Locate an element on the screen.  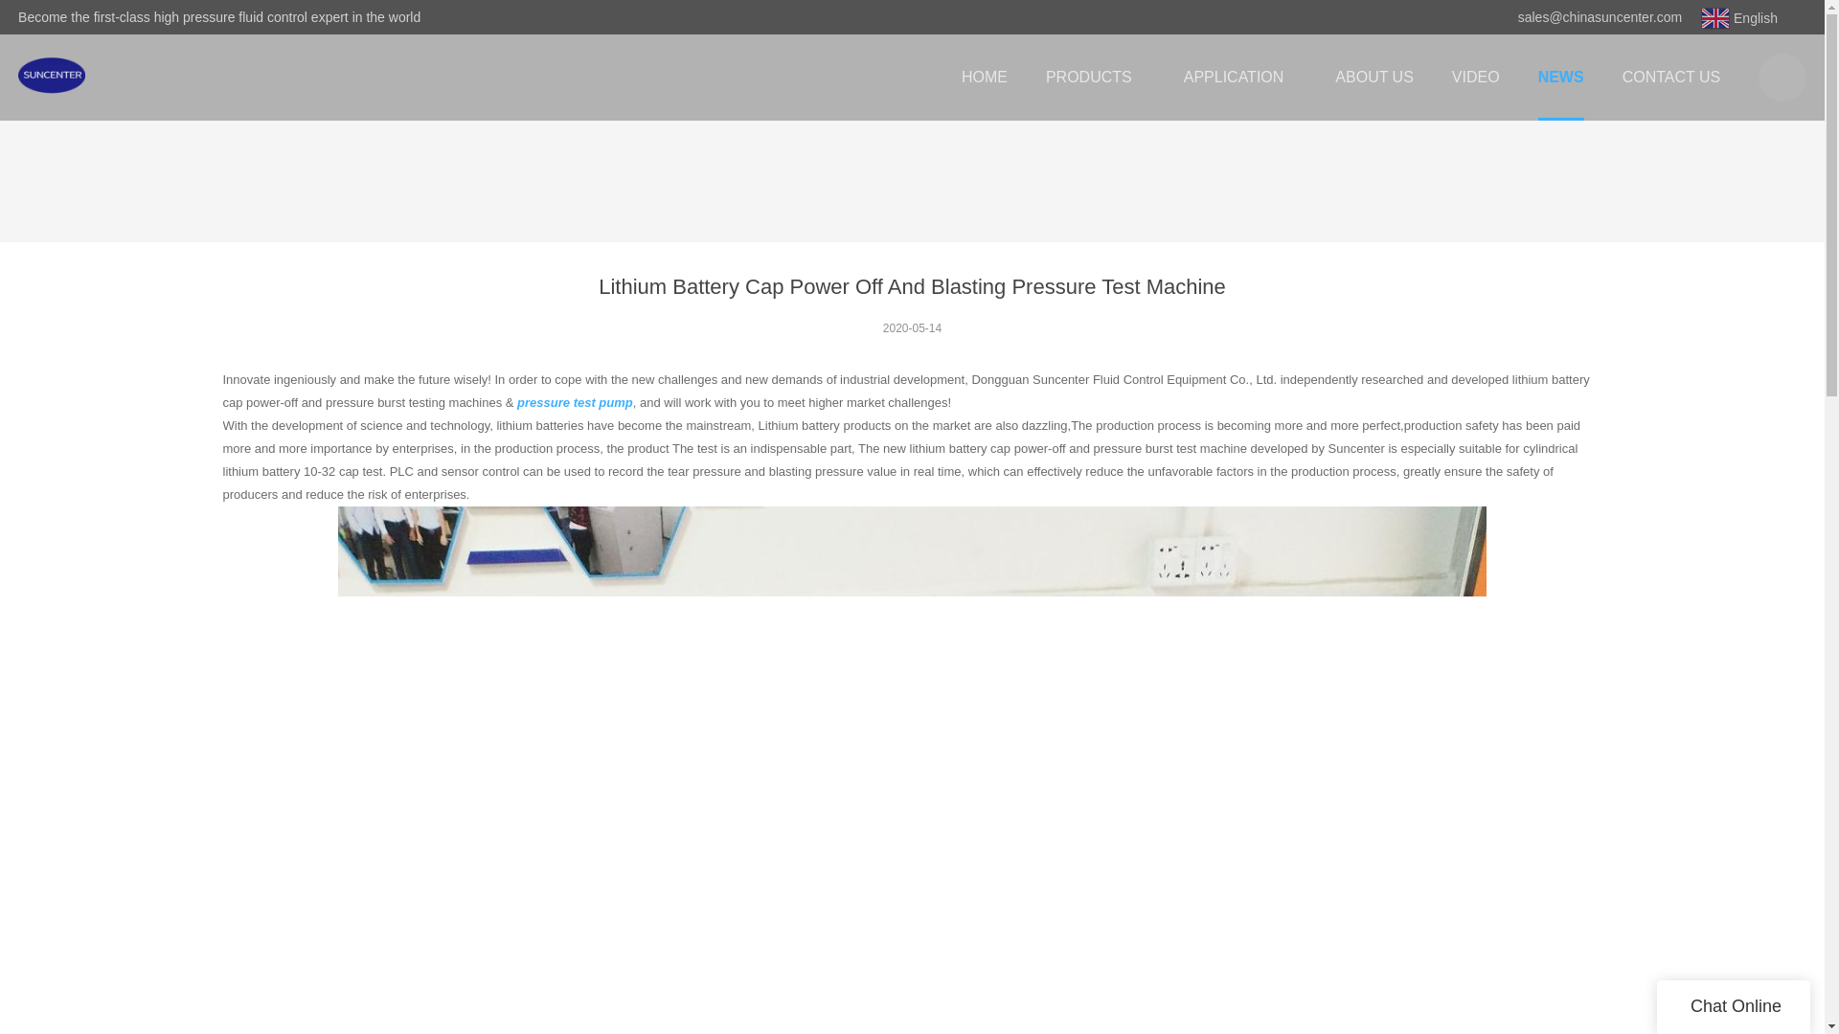
HOME is located at coordinates (984, 77).